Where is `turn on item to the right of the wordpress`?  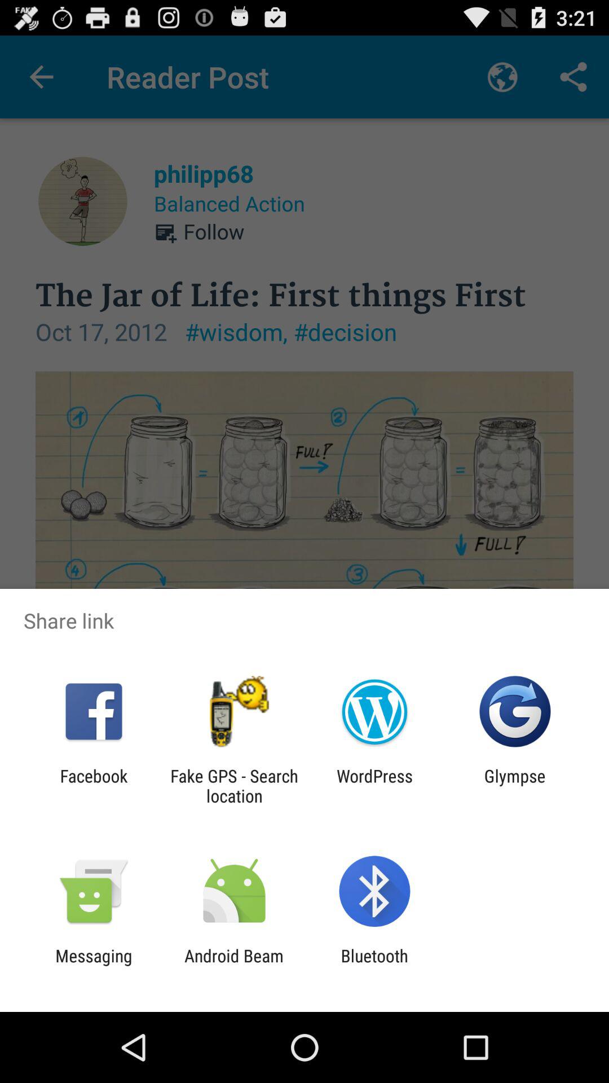 turn on item to the right of the wordpress is located at coordinates (514, 786).